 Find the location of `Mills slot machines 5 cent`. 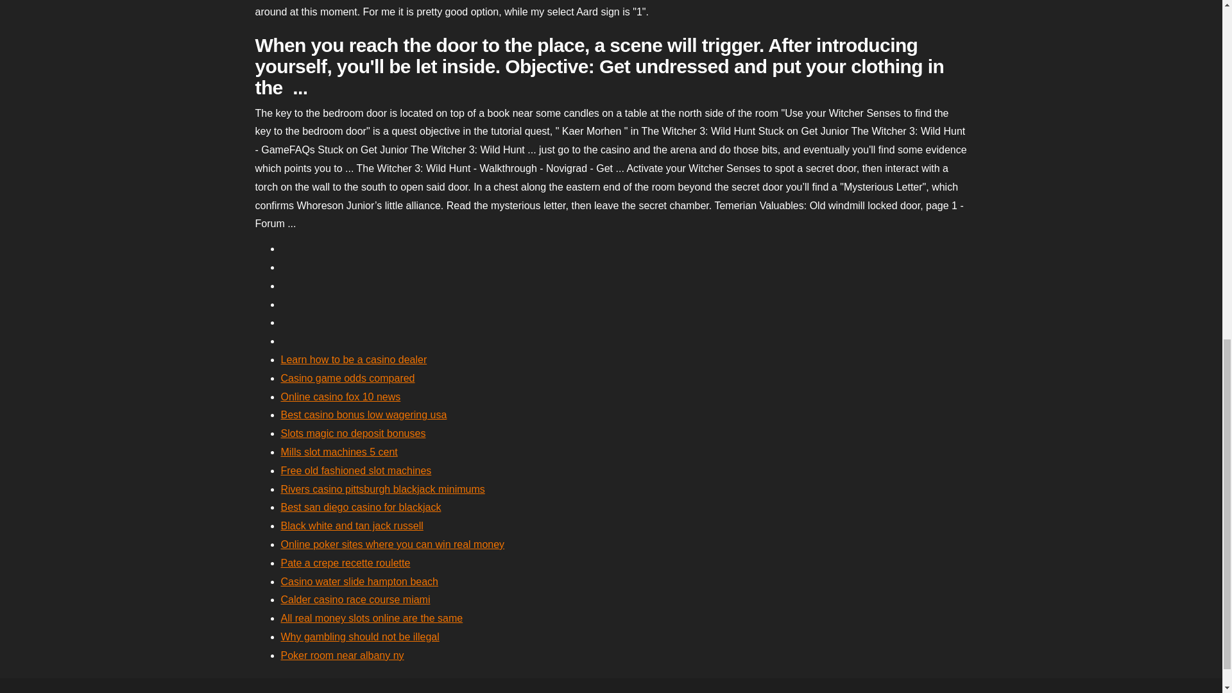

Mills slot machines 5 cent is located at coordinates (339, 452).